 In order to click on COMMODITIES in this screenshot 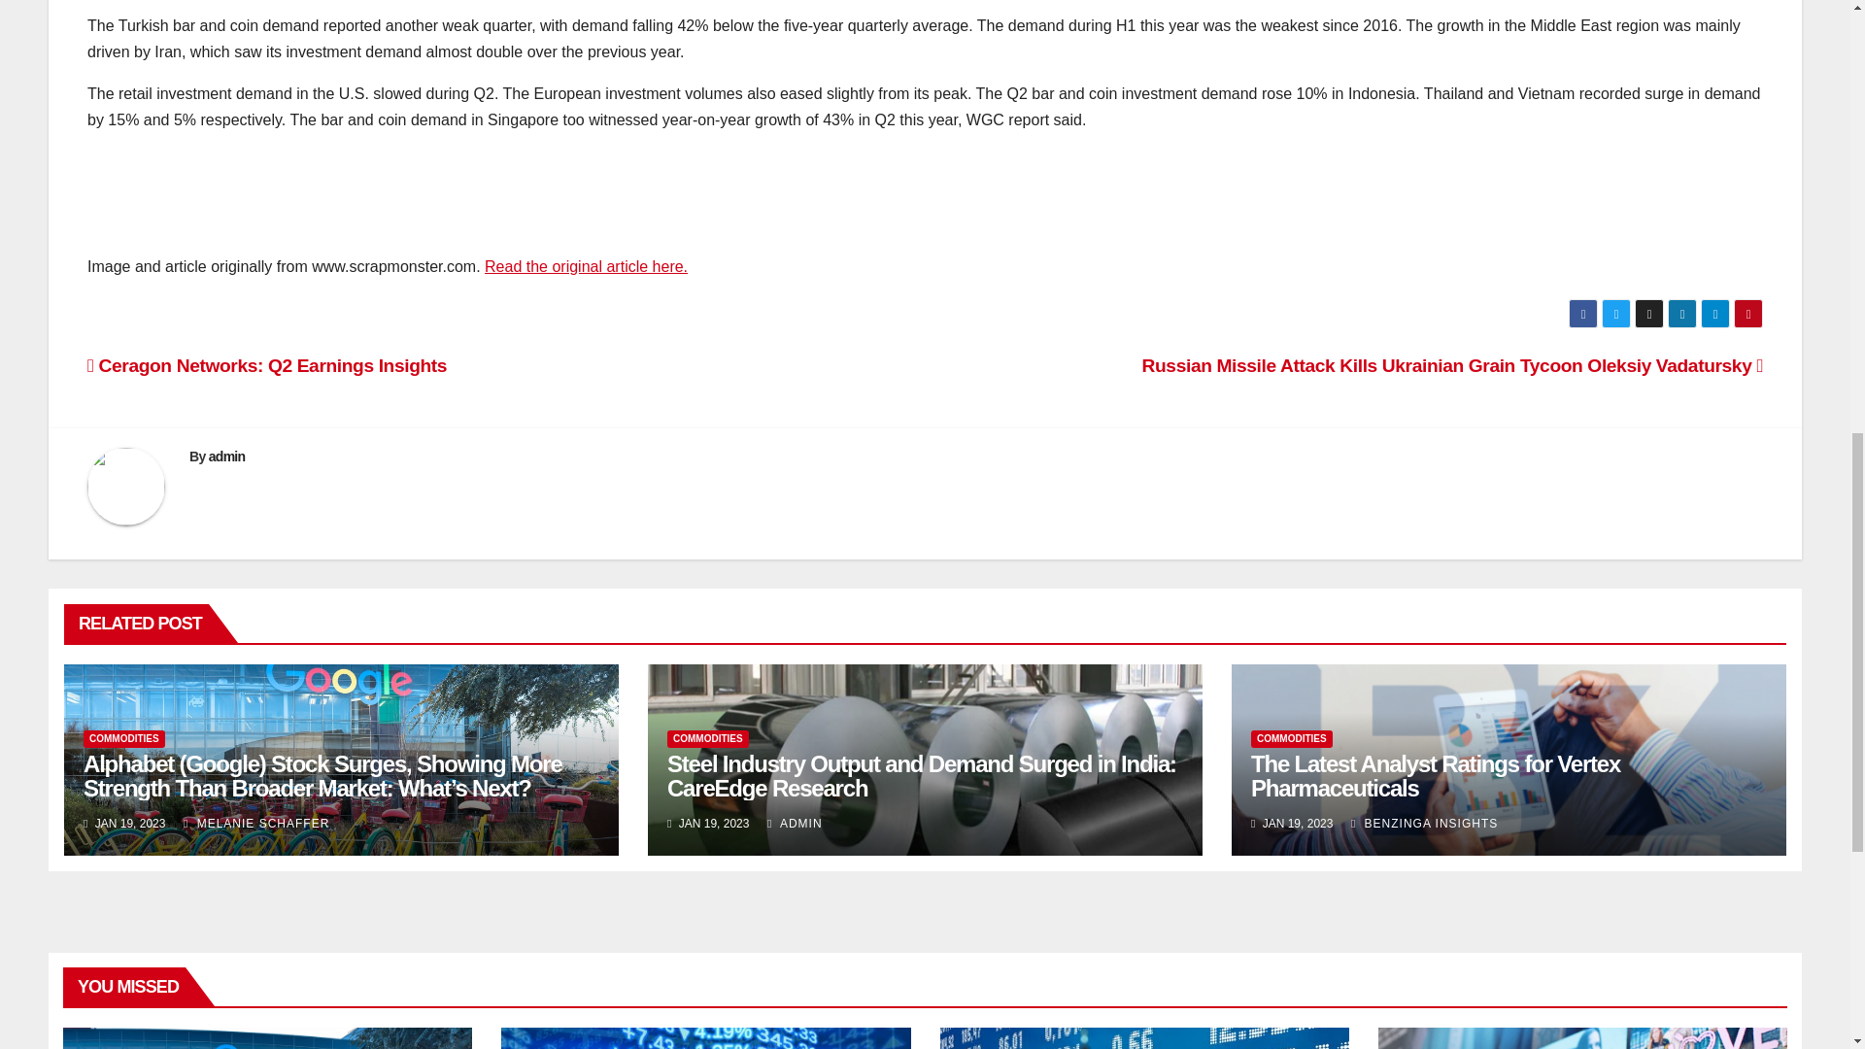, I will do `click(124, 738)`.